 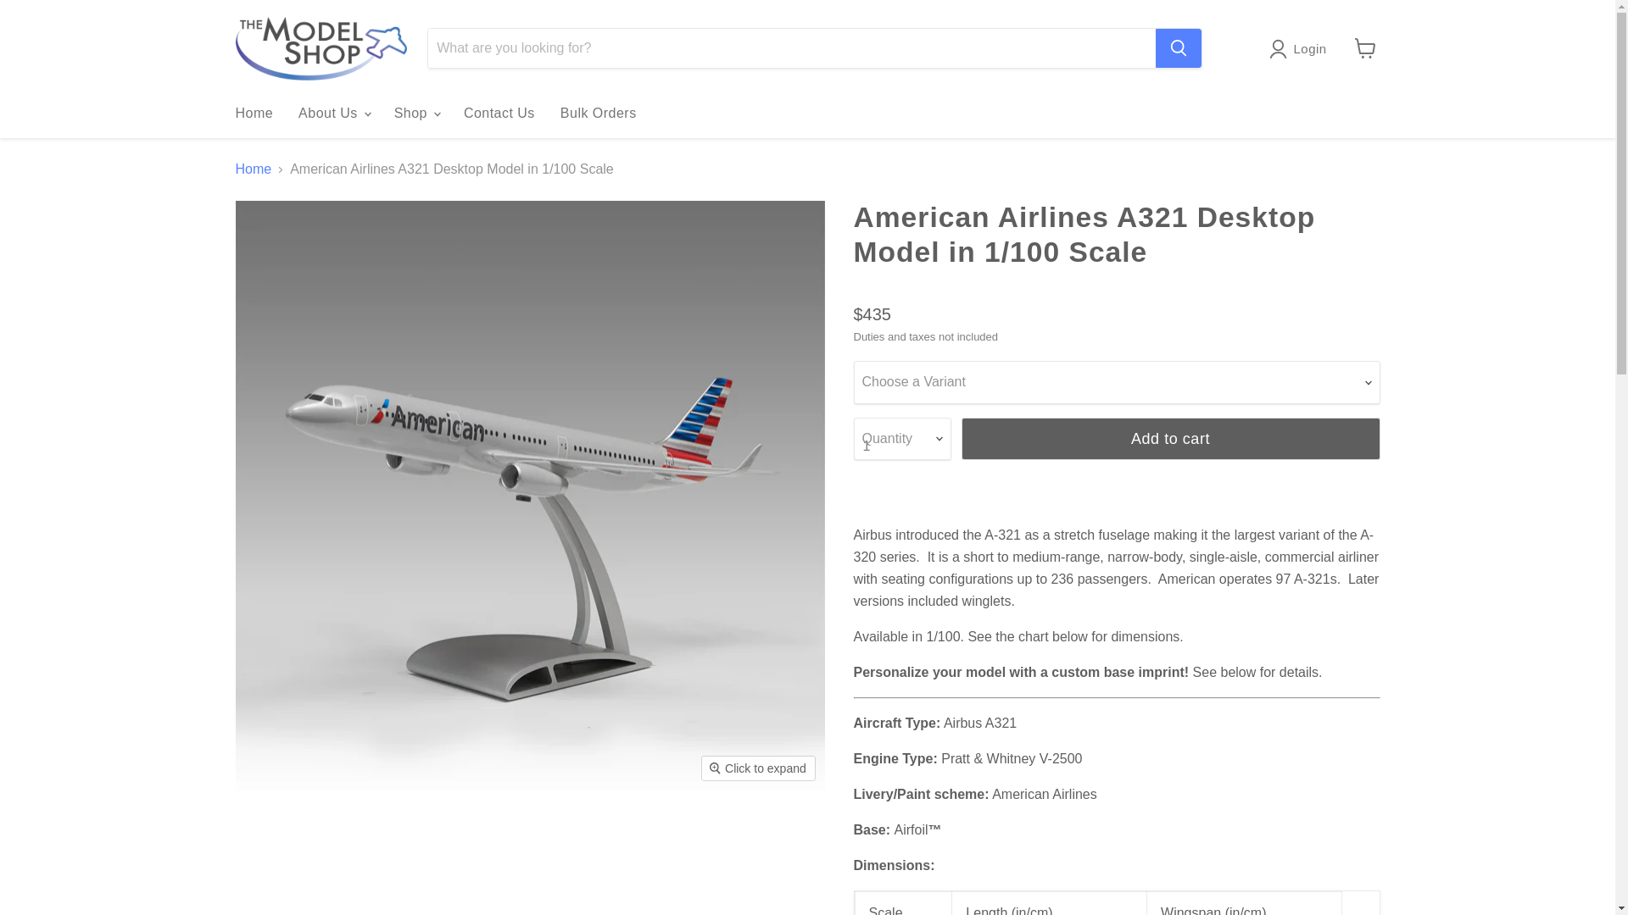 What do you see at coordinates (254, 114) in the screenshot?
I see `Home` at bounding box center [254, 114].